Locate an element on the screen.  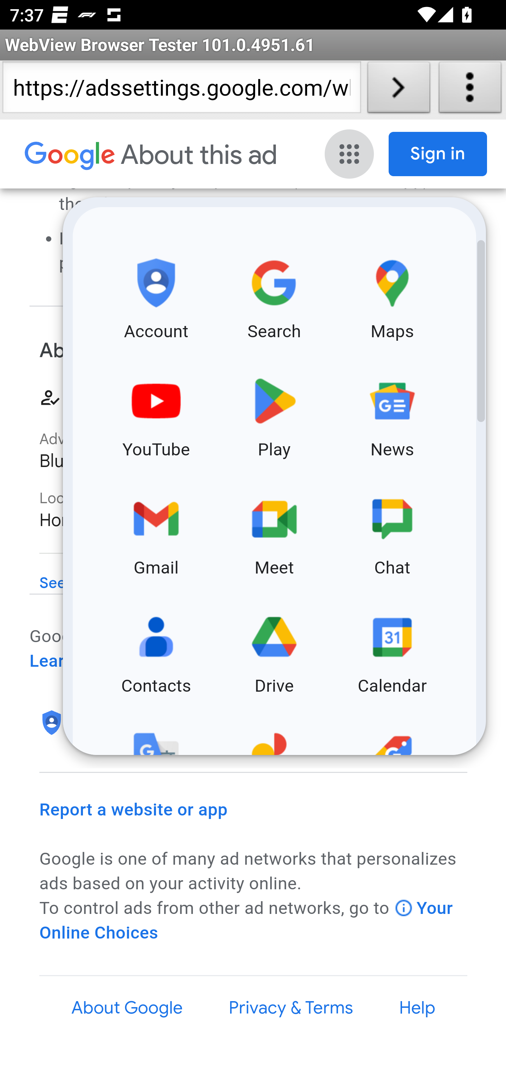
Google apps is located at coordinates (351, 154).